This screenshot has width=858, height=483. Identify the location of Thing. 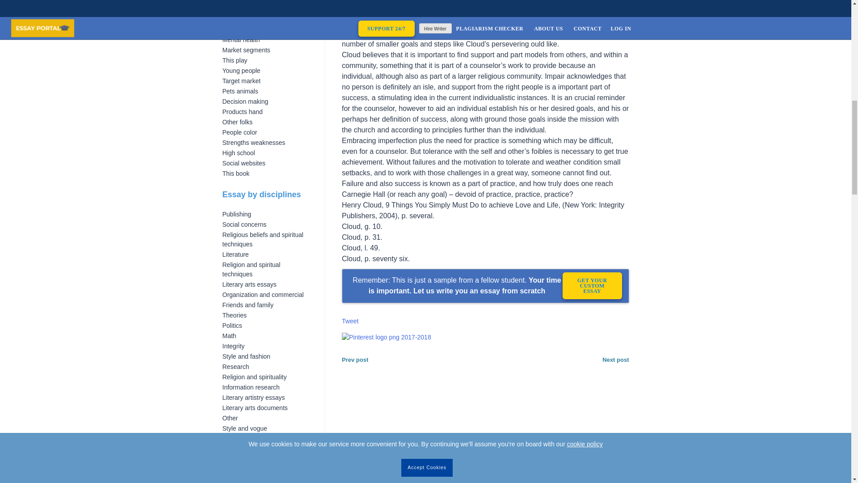
(230, 9).